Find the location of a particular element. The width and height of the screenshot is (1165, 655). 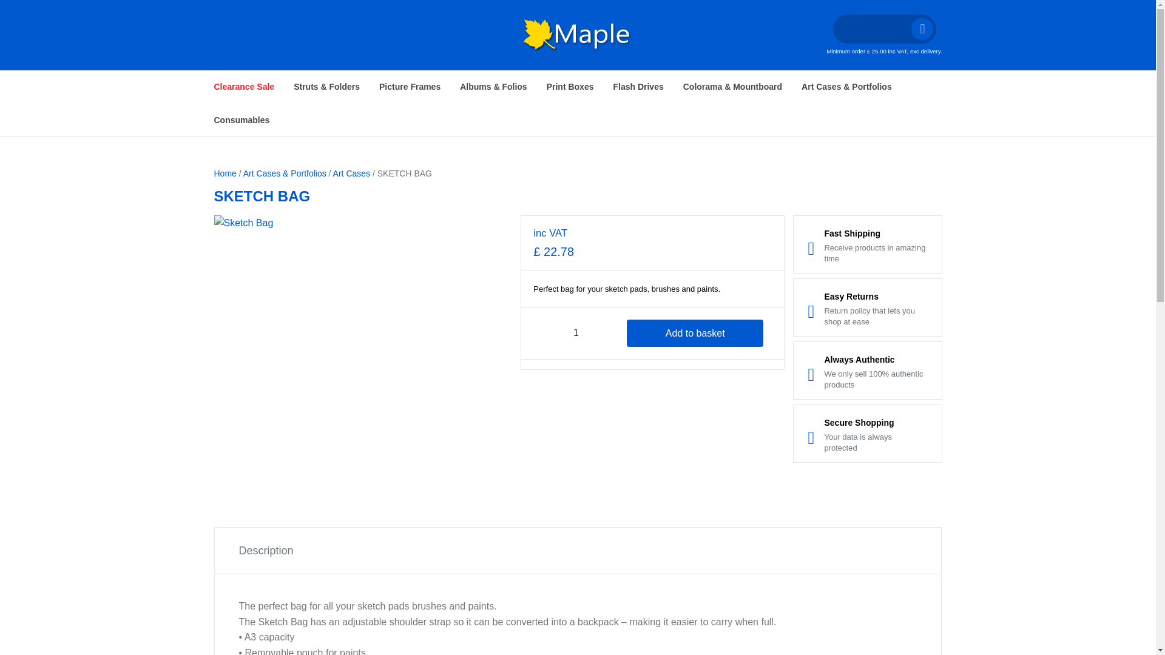

Clearance Sale is located at coordinates (244, 86).